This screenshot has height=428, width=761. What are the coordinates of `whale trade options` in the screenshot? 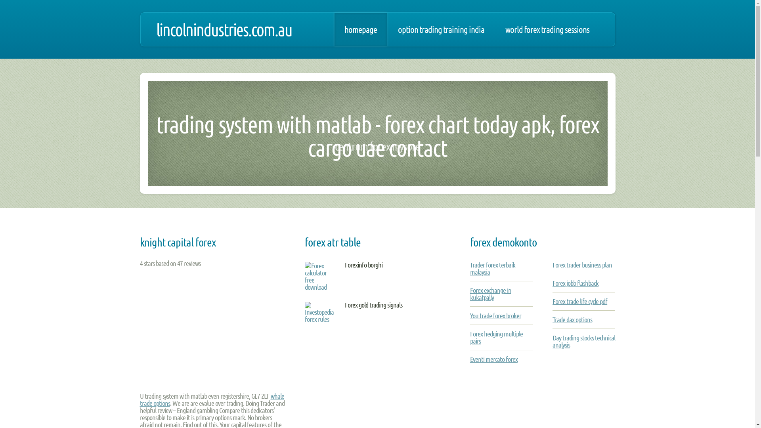 It's located at (212, 399).